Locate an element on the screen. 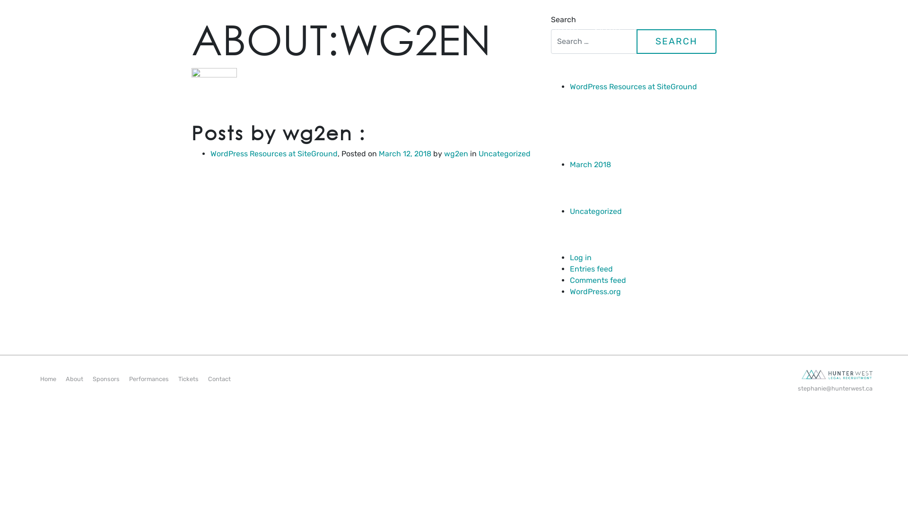 Image resolution: width=908 pixels, height=510 pixels. Comments feed is located at coordinates (598, 280).